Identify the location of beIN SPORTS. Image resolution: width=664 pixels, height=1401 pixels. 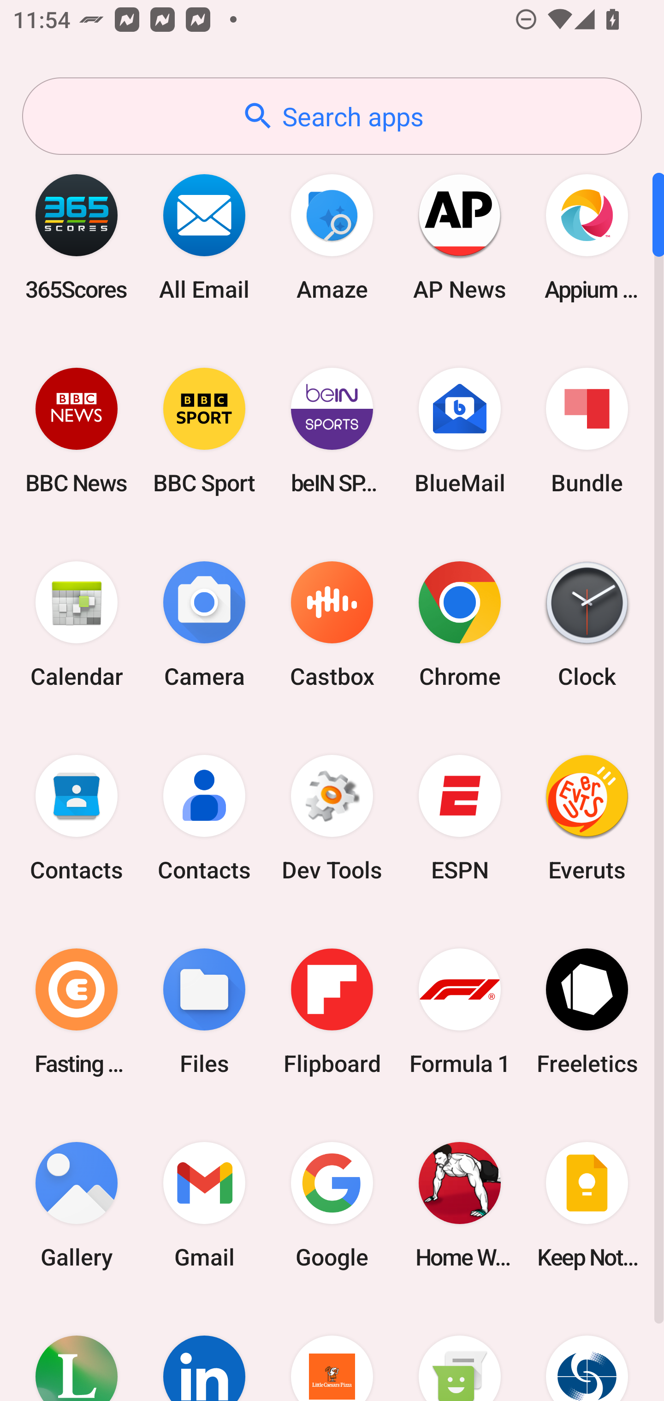
(332, 430).